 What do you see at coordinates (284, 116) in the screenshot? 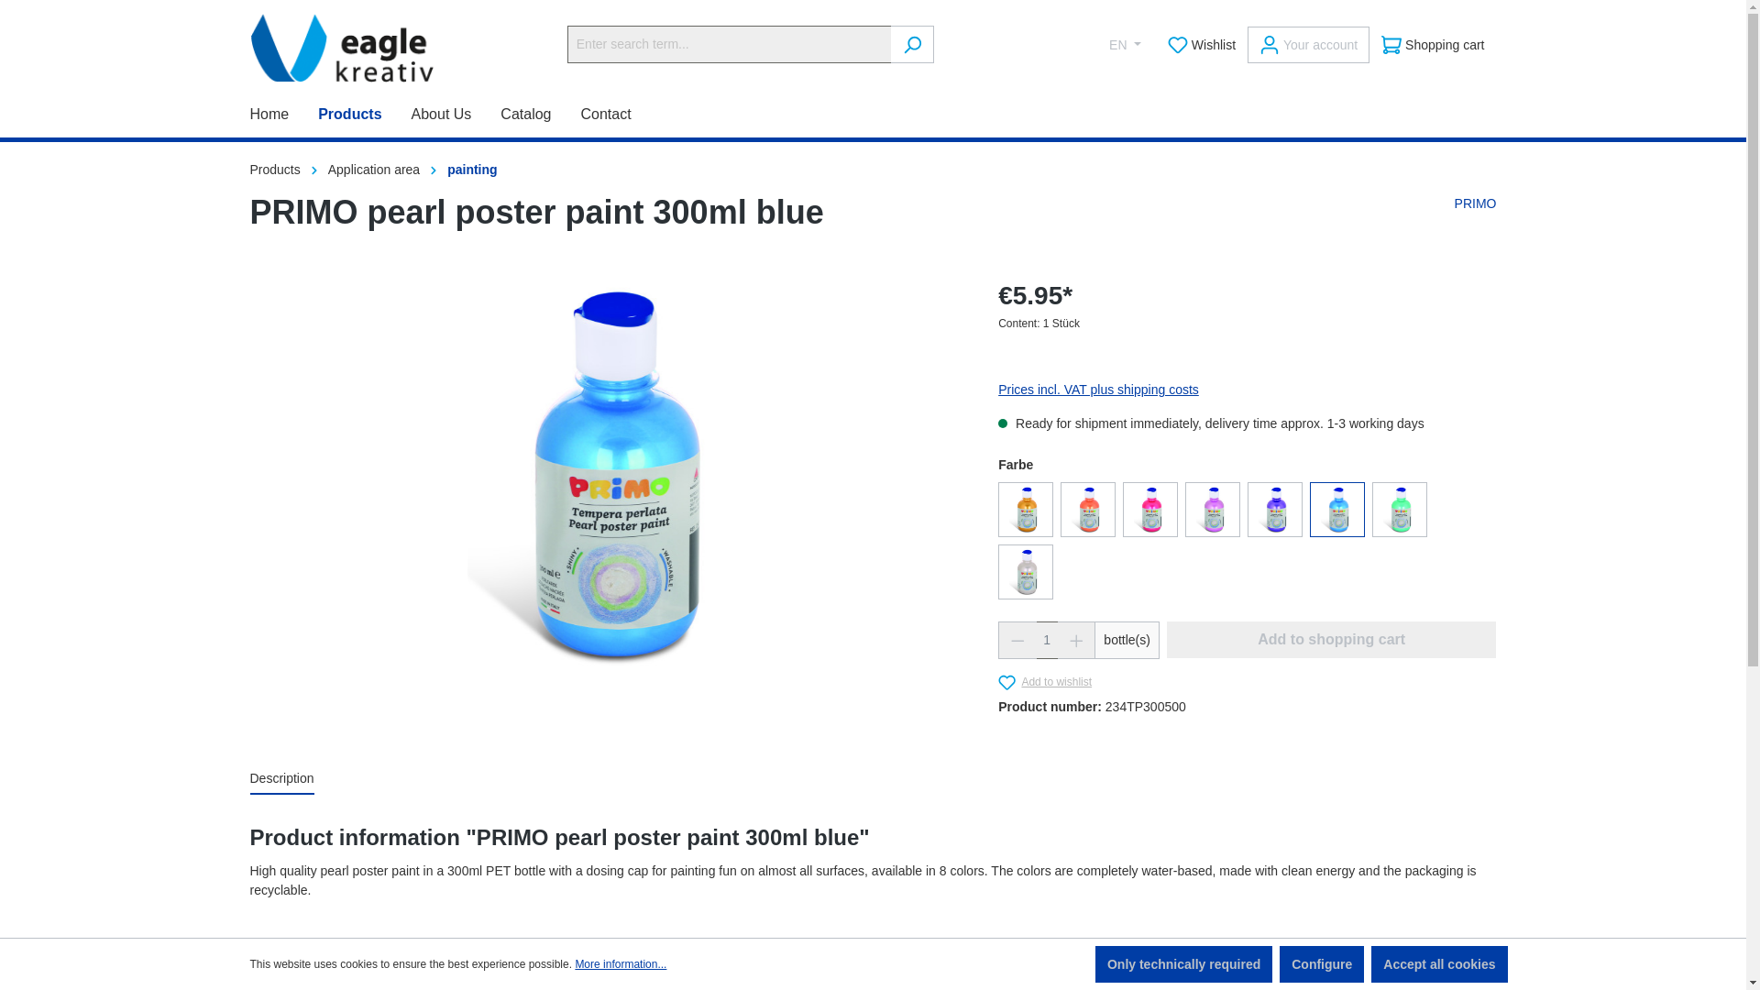
I see `Home` at bounding box center [284, 116].